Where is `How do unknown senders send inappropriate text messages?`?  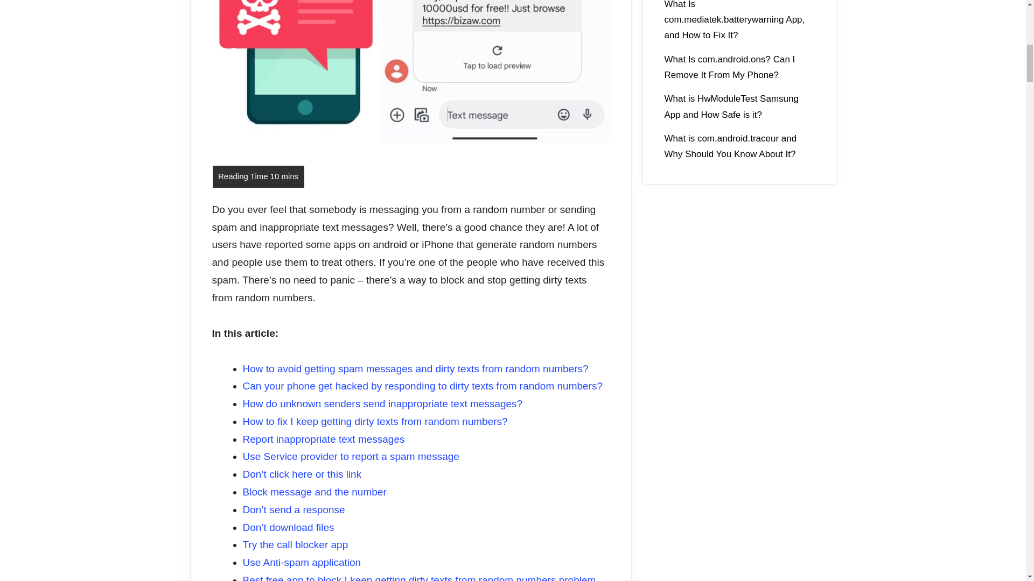
How do unknown senders send inappropriate text messages? is located at coordinates (382, 403).